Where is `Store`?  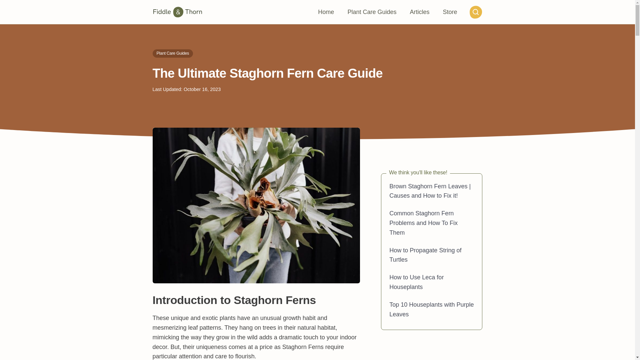 Store is located at coordinates (449, 12).